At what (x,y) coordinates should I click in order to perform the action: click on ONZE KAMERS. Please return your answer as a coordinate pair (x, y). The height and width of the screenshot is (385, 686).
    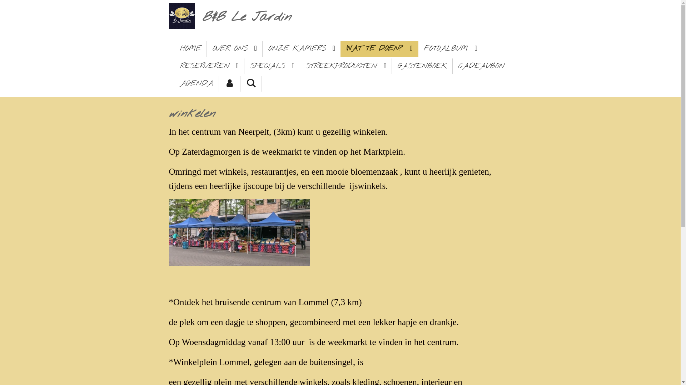
    Looking at the image, I should click on (302, 49).